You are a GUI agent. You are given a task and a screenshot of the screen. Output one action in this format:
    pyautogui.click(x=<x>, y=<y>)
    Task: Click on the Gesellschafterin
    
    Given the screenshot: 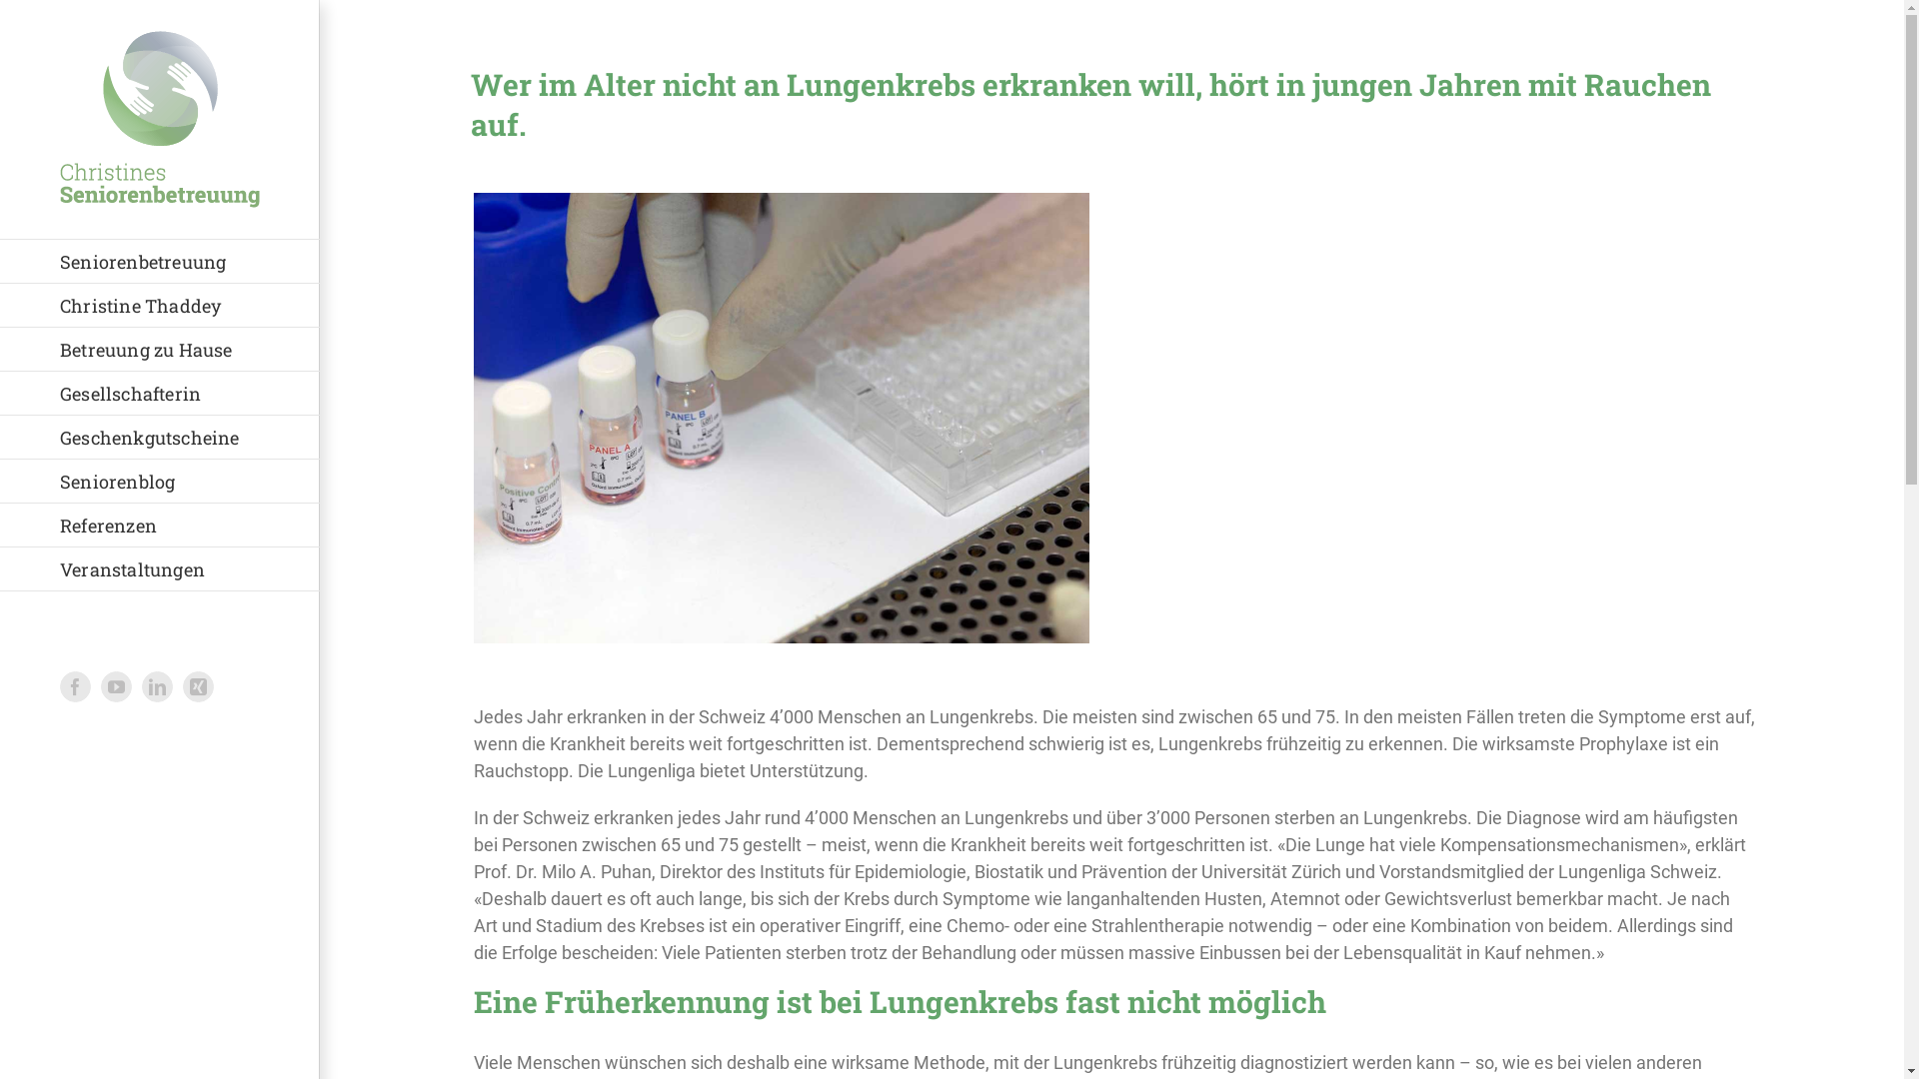 What is the action you would take?
    pyautogui.click(x=160, y=394)
    